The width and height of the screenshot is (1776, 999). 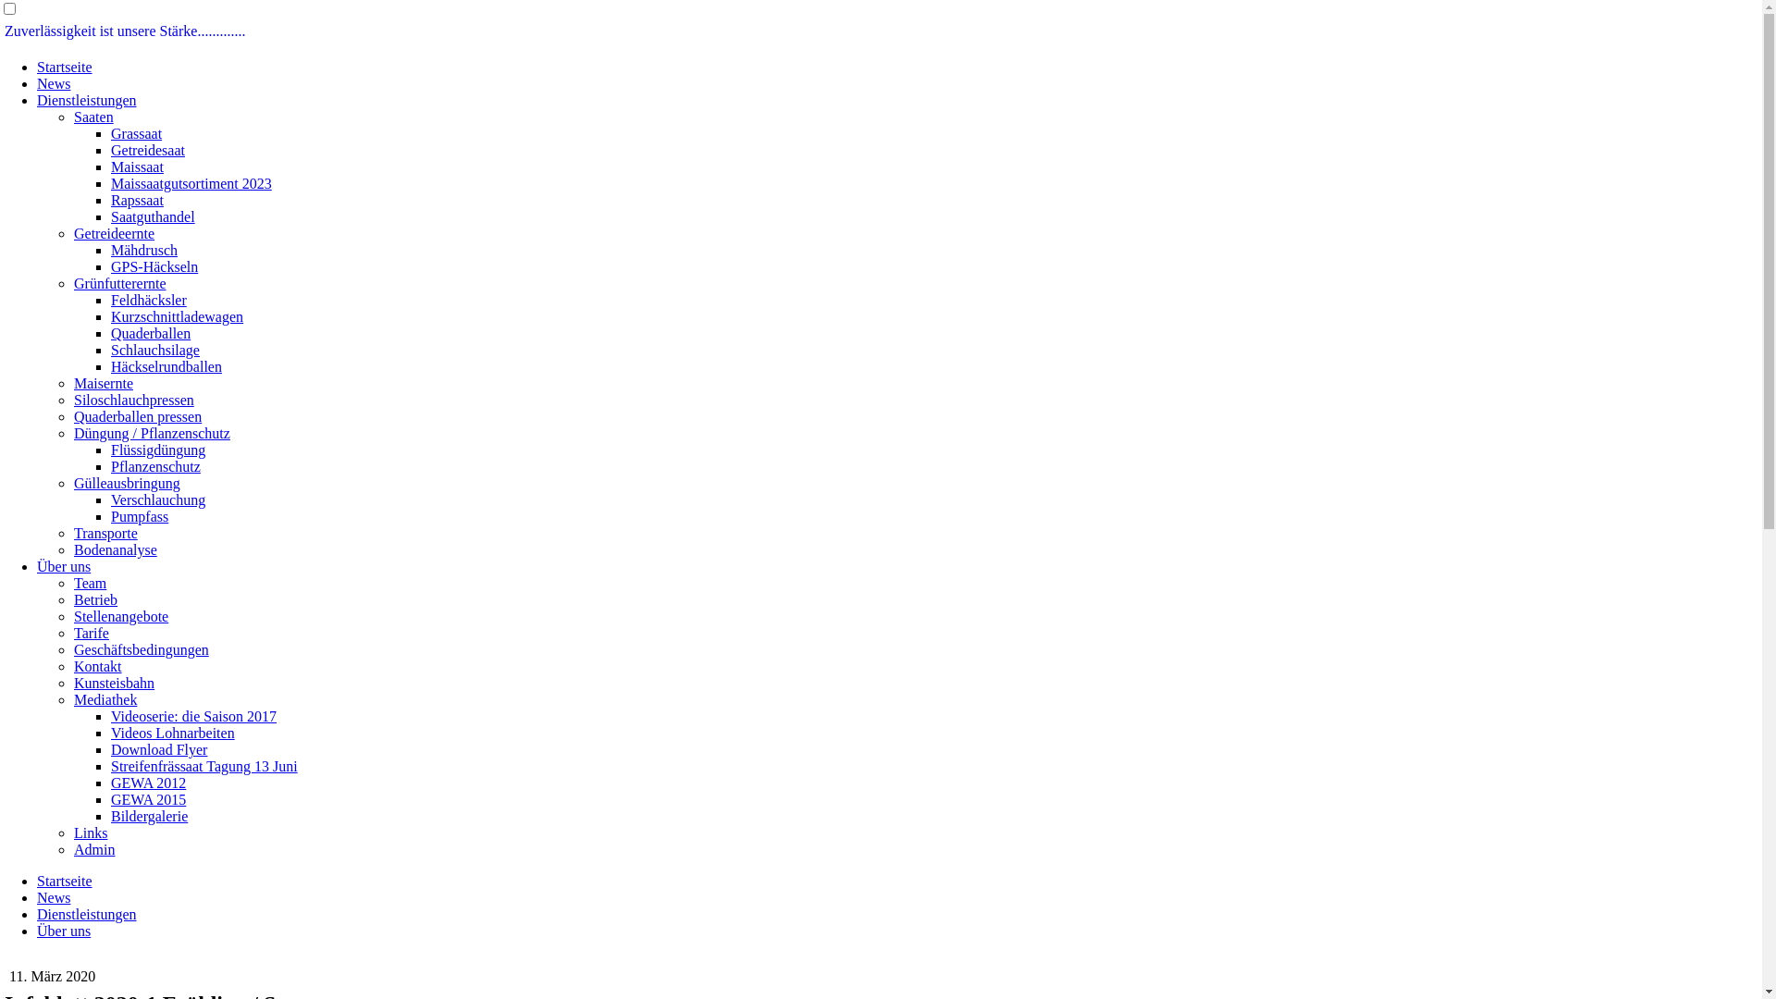 I want to click on Dienstleistungen, so click(x=87, y=100).